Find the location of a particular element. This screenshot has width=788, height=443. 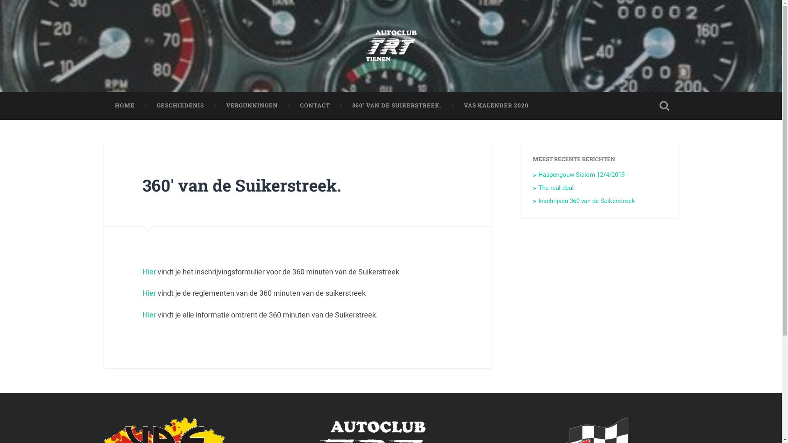

CONTACT is located at coordinates (315, 106).